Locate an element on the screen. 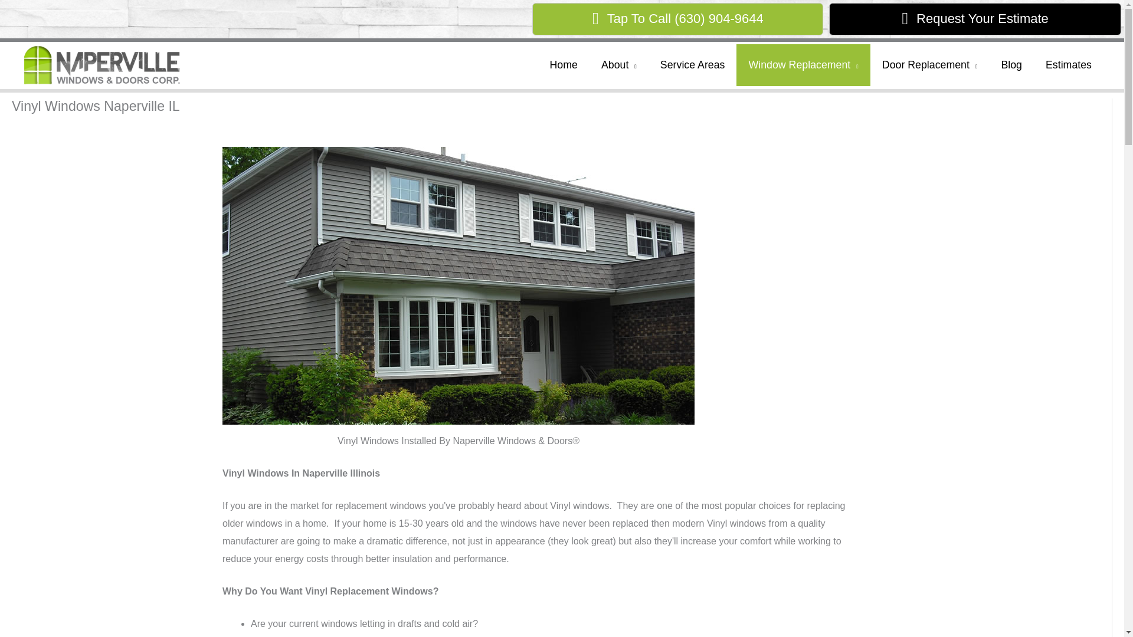 Image resolution: width=1133 pixels, height=637 pixels. Estimates is located at coordinates (1068, 65).